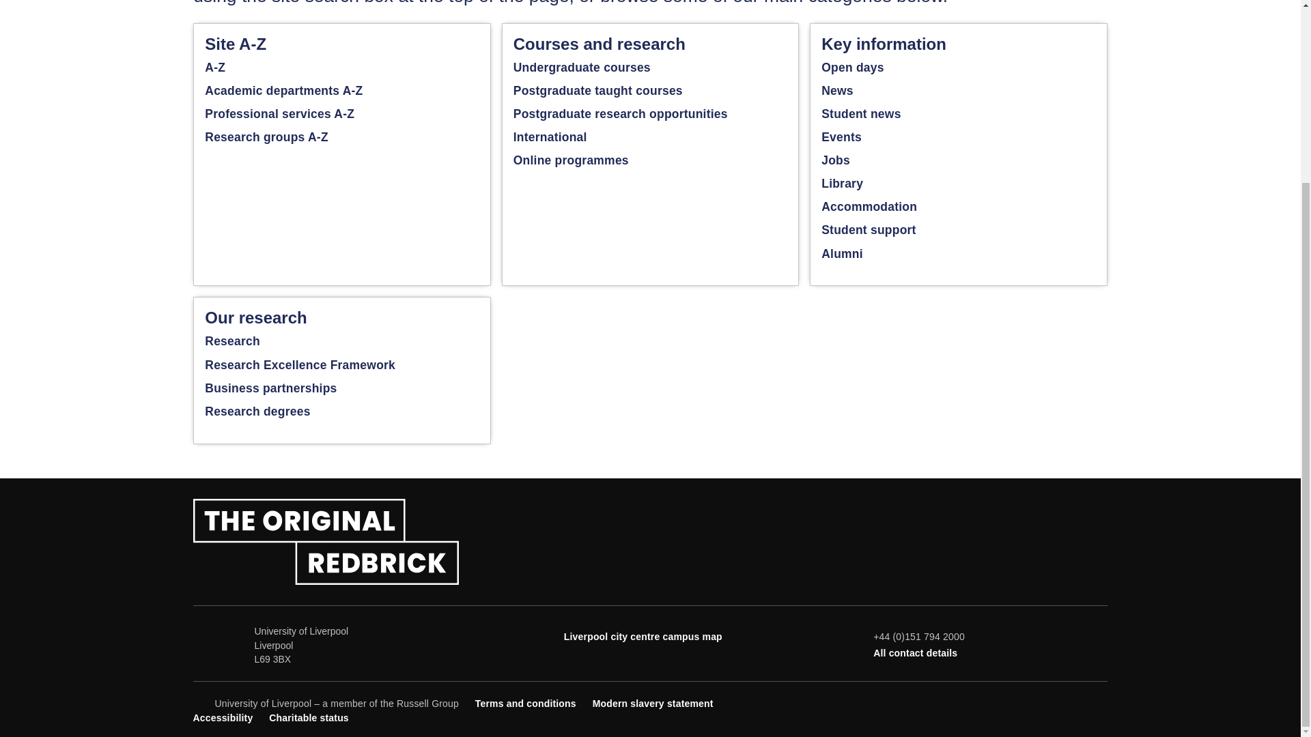 The height and width of the screenshot is (737, 1311). Describe the element at coordinates (1054, 702) in the screenshot. I see `youtube` at that location.